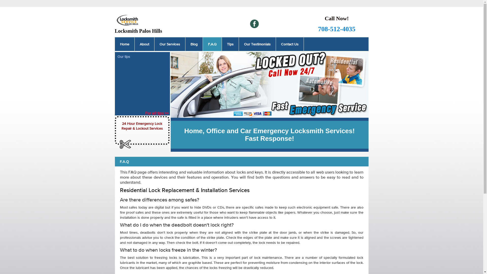 The width and height of the screenshot is (487, 274). Describe the element at coordinates (269, 85) in the screenshot. I see `Locksmith Palos Hills, IL | 708-512-4035 | Home Security` at that location.